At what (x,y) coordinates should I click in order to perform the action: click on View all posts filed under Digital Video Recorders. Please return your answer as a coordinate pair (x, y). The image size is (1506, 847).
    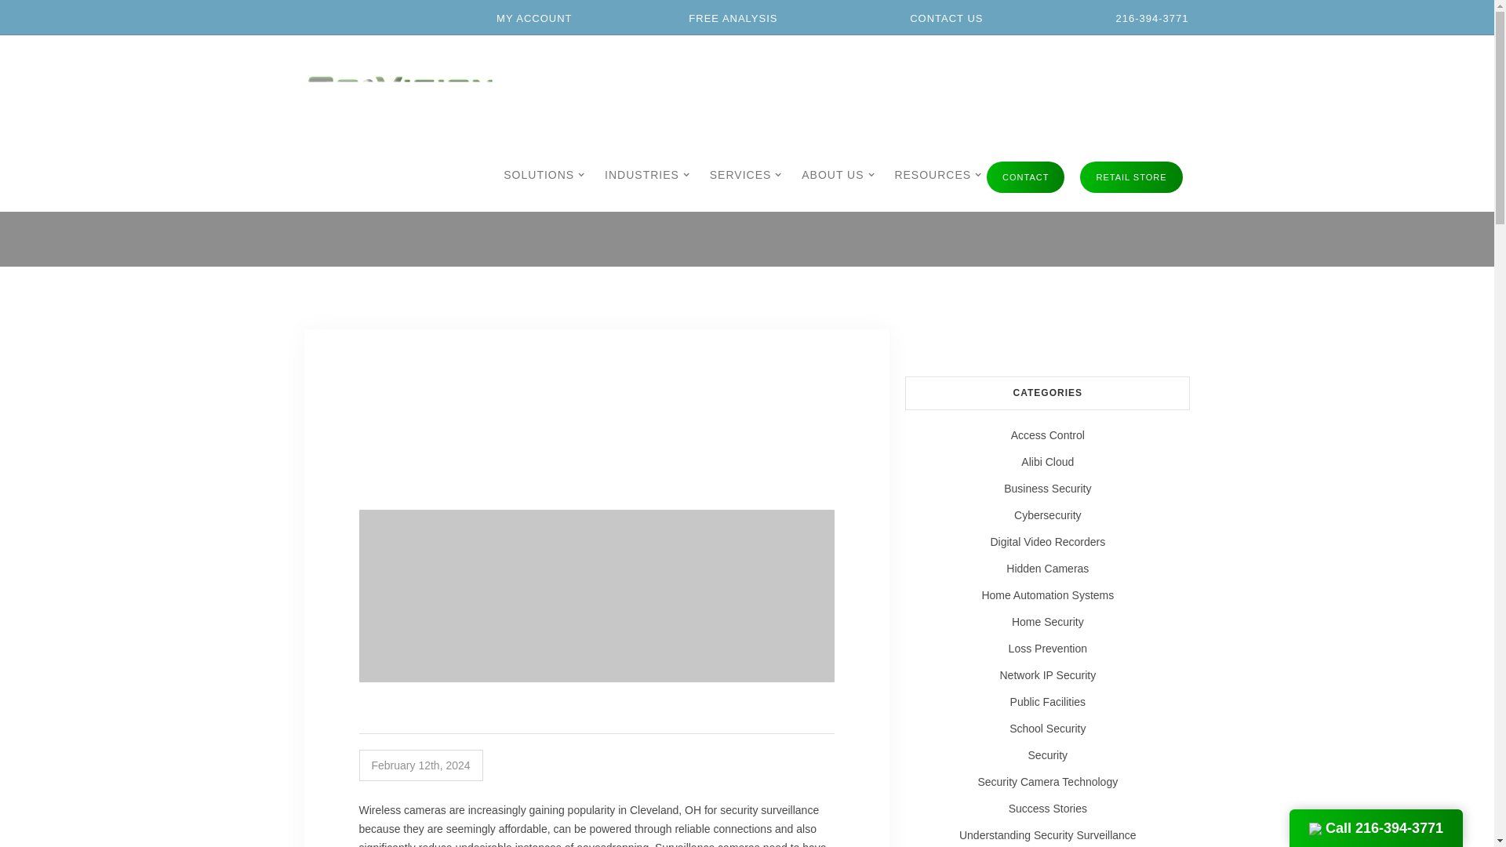
    Looking at the image, I should click on (1046, 542).